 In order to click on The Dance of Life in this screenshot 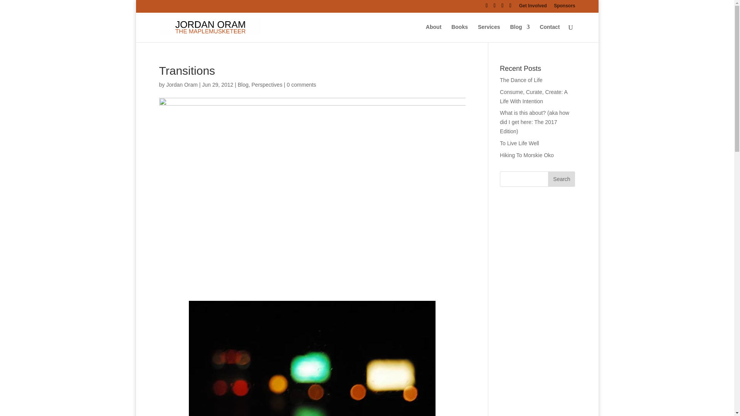, I will do `click(521, 80)`.